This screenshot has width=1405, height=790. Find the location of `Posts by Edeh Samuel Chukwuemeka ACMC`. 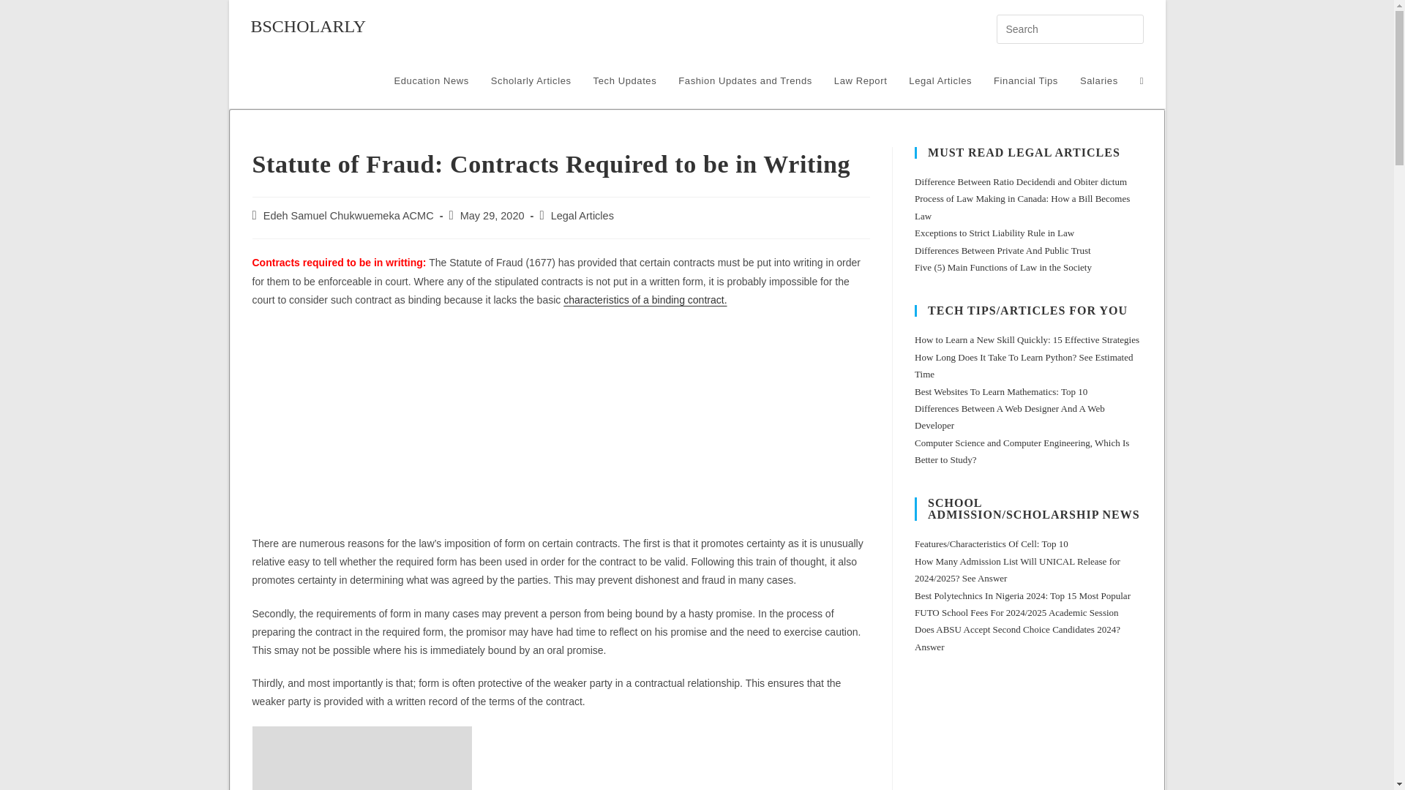

Posts by Edeh Samuel Chukwuemeka ACMC is located at coordinates (348, 216).